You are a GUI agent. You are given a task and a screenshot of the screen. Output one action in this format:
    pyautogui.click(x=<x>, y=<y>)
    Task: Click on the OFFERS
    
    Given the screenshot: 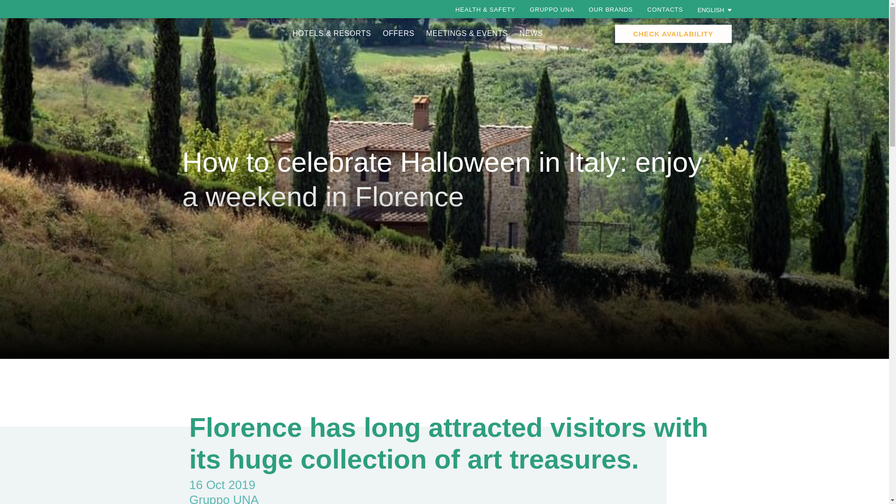 What is the action you would take?
    pyautogui.click(x=398, y=33)
    